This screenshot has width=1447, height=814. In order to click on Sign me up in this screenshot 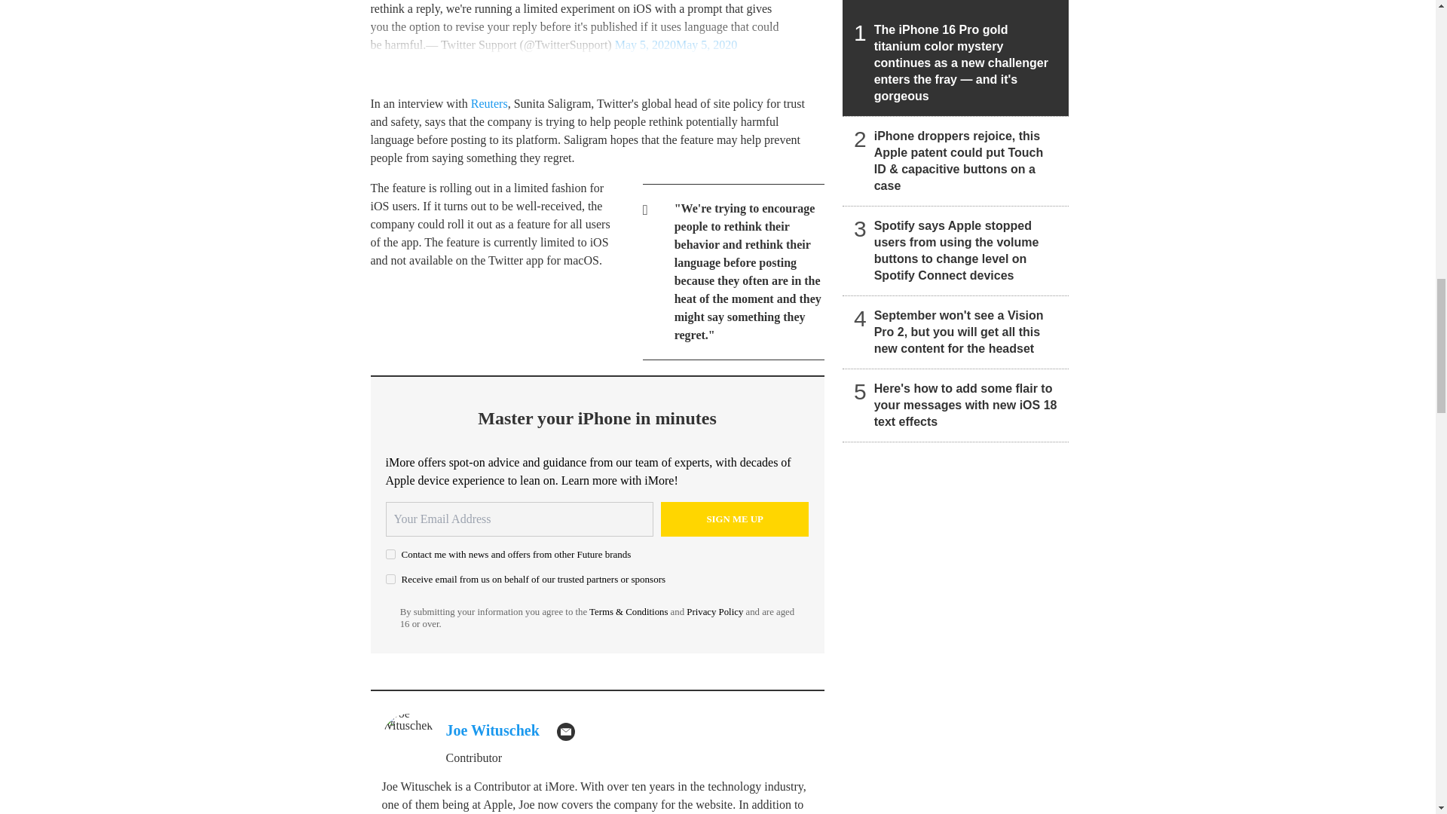, I will do `click(735, 519)`.